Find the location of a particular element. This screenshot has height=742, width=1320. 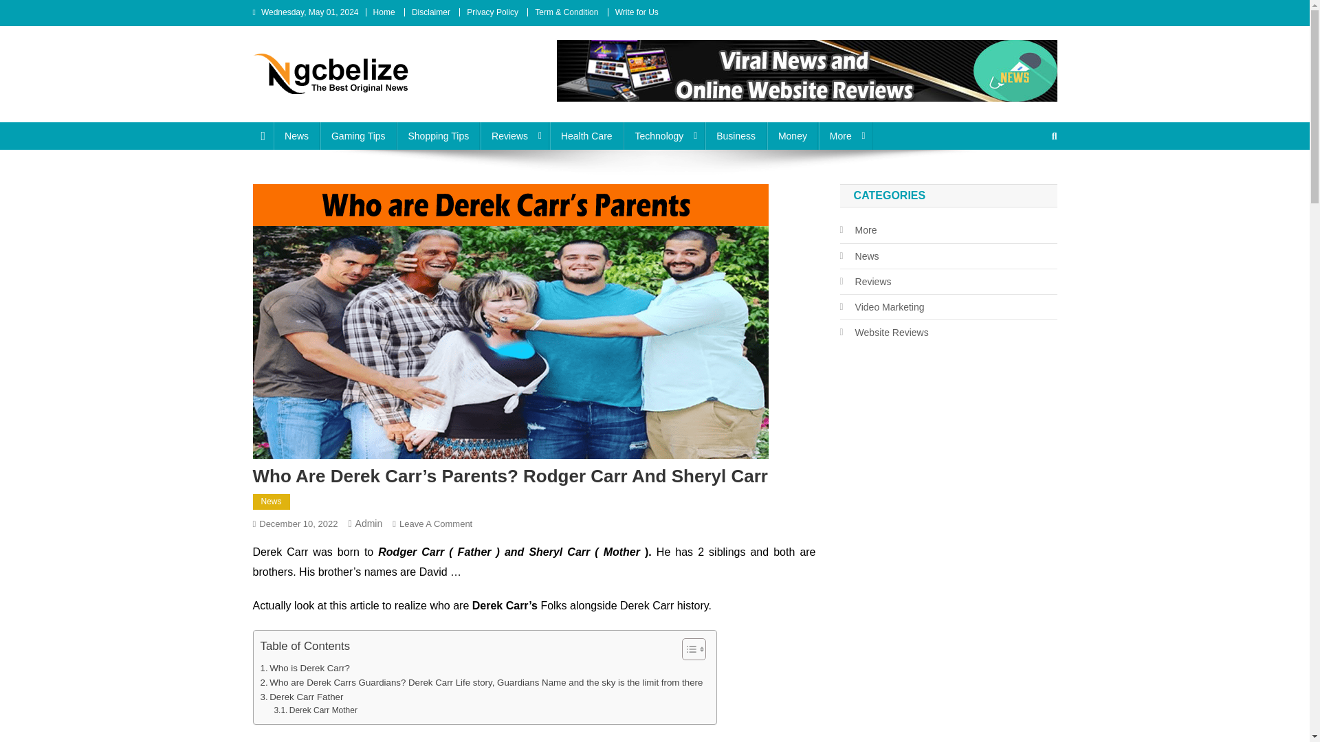

Write for Us is located at coordinates (637, 12).